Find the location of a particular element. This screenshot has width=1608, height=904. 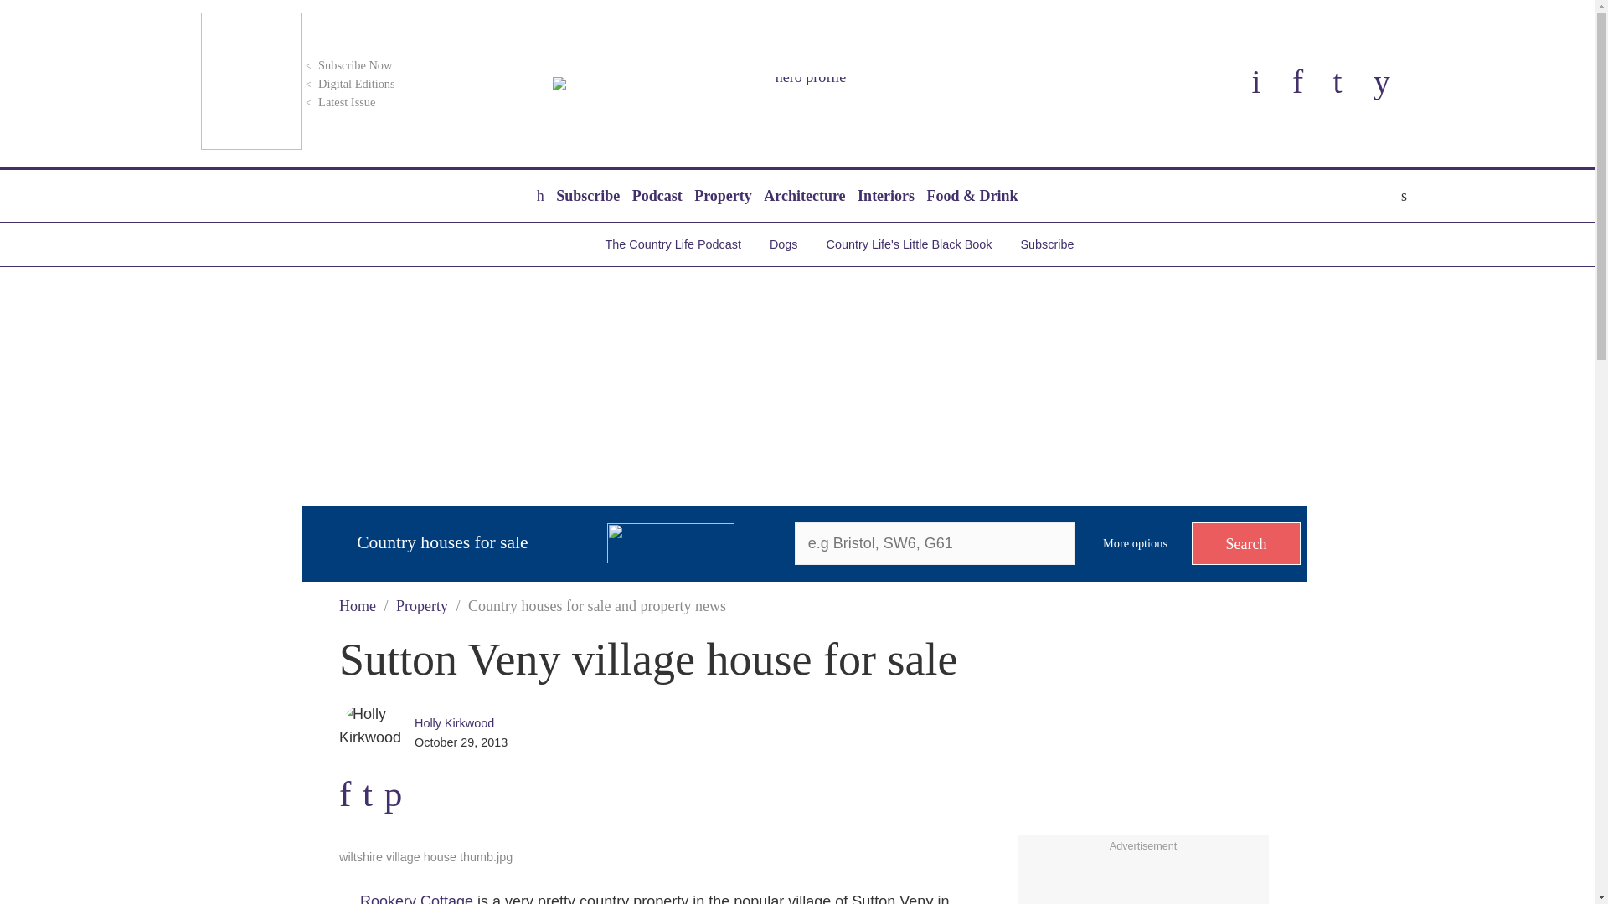

Podcast is located at coordinates (657, 196).